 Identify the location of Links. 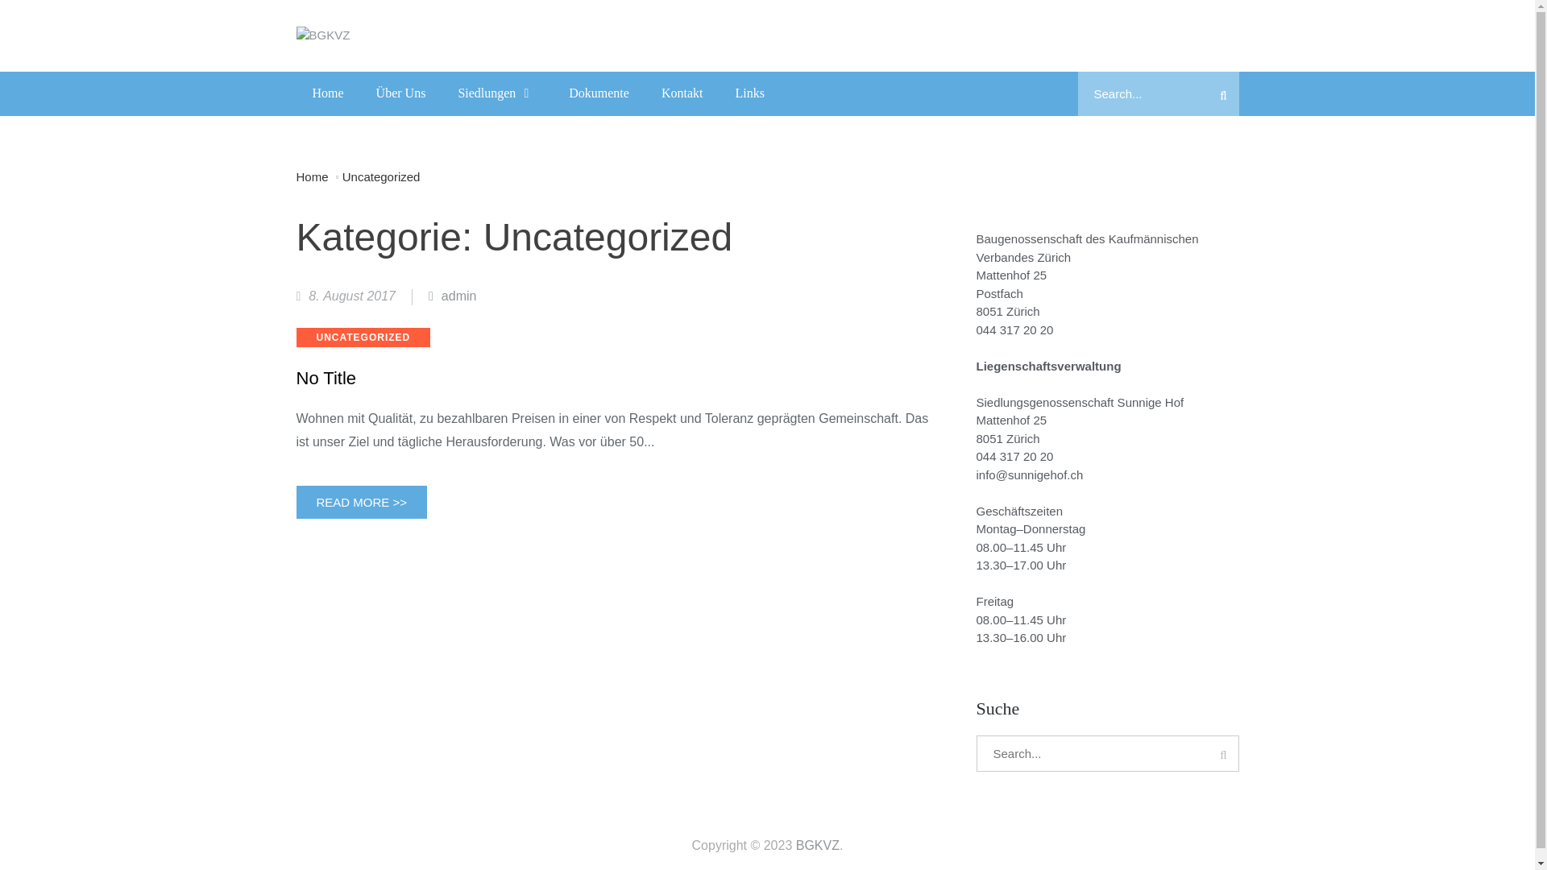
(749, 93).